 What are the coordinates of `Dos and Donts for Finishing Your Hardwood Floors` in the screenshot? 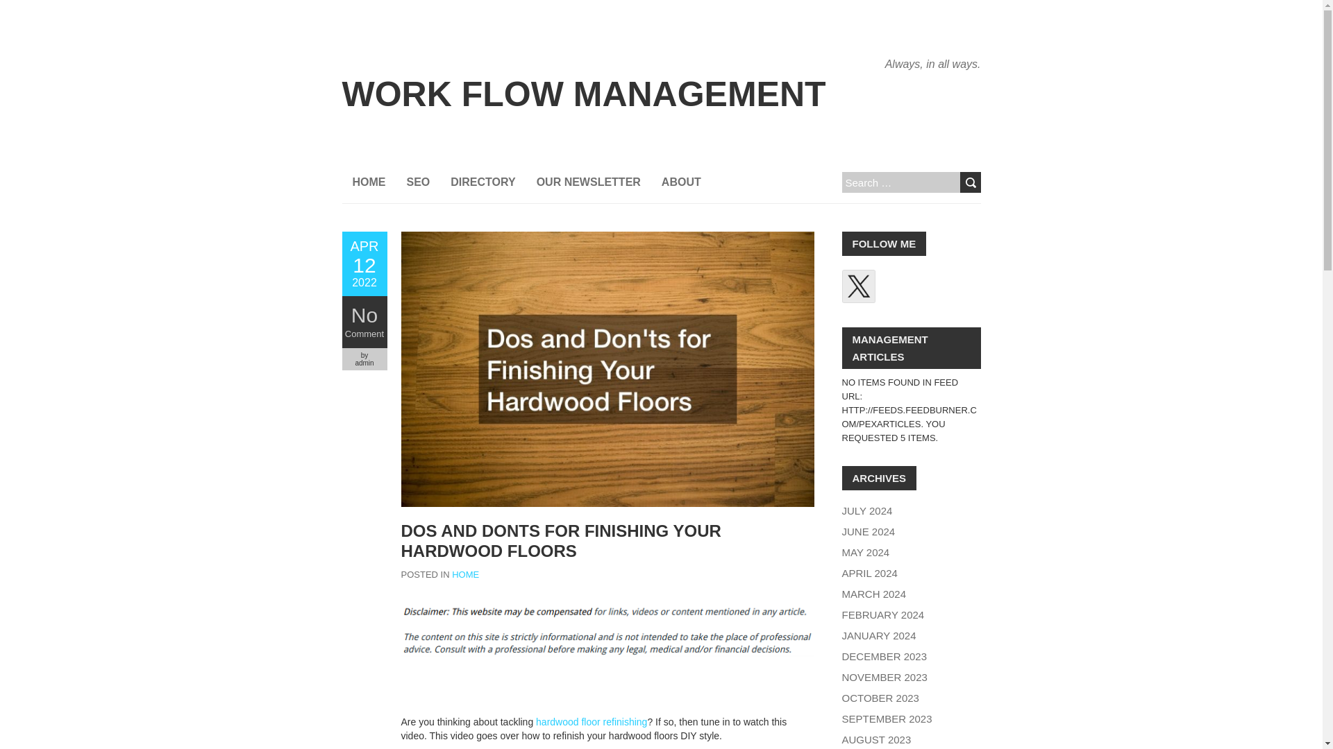 It's located at (364, 264).